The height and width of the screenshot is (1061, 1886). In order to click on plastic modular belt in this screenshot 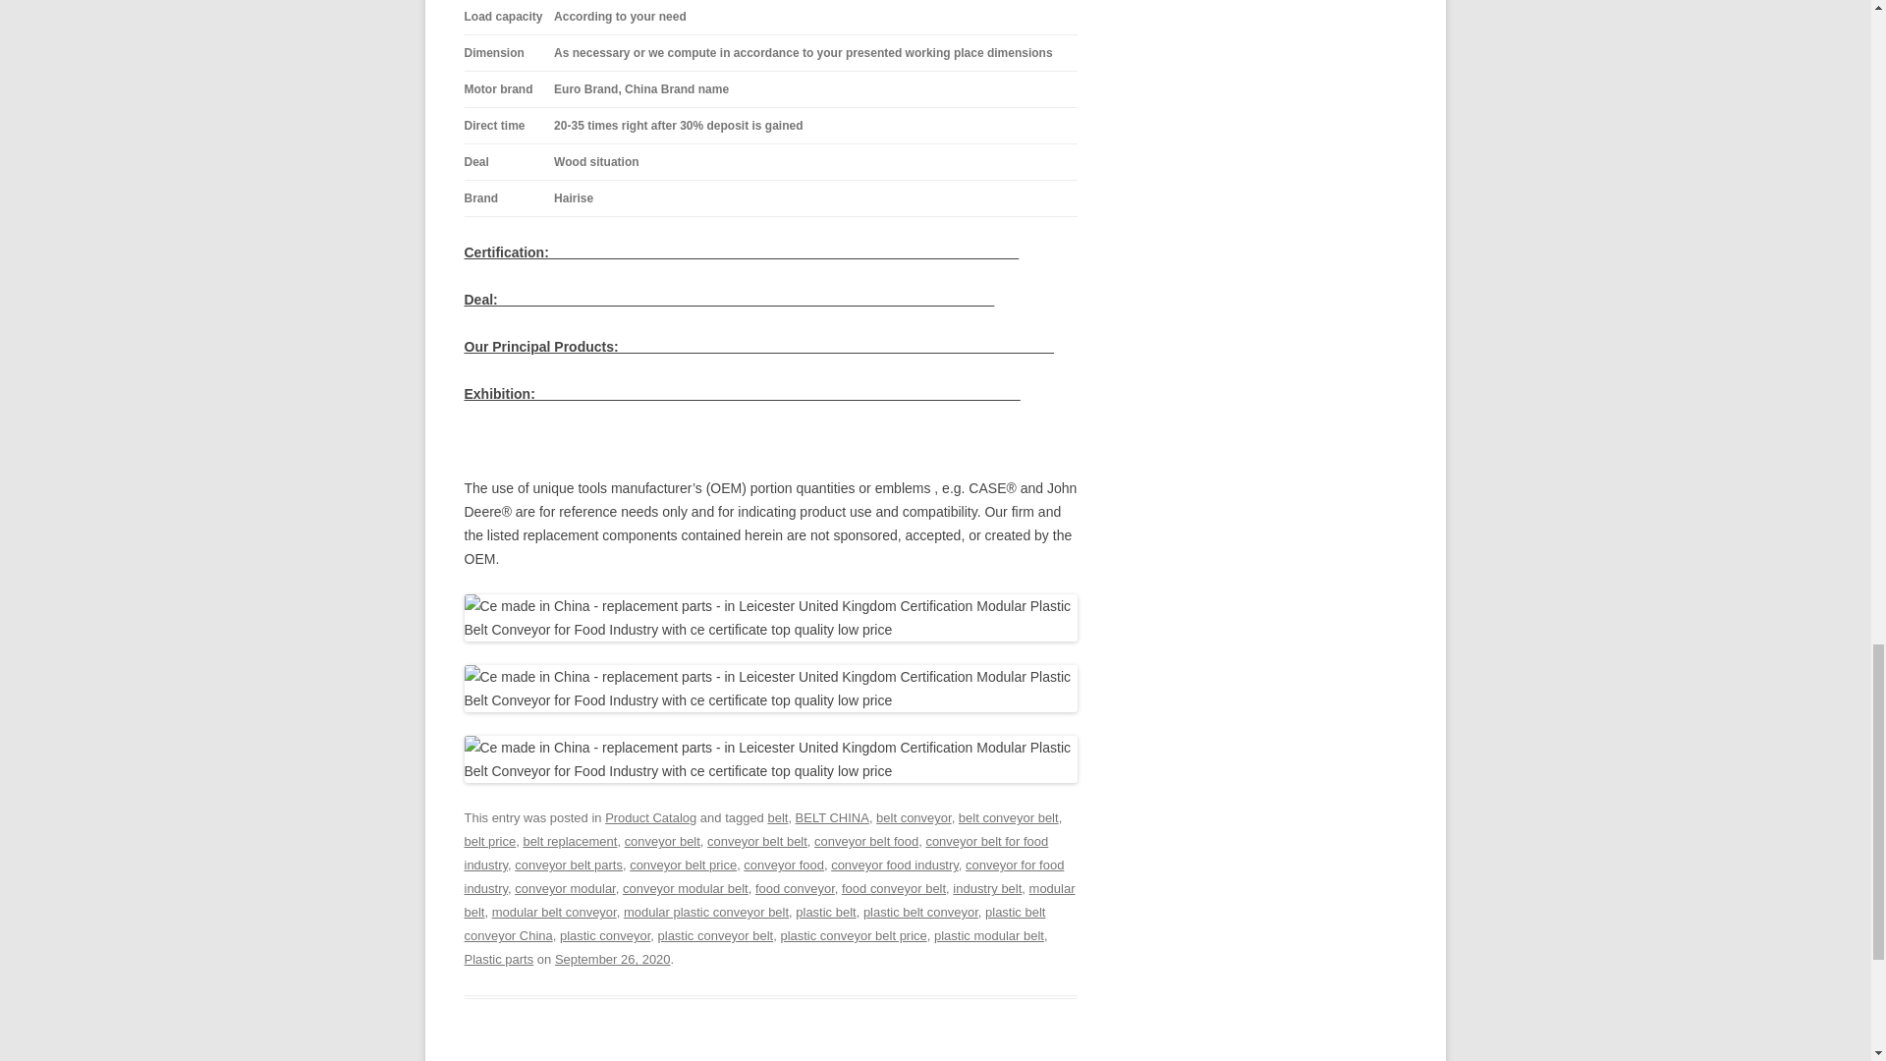, I will do `click(988, 935)`.